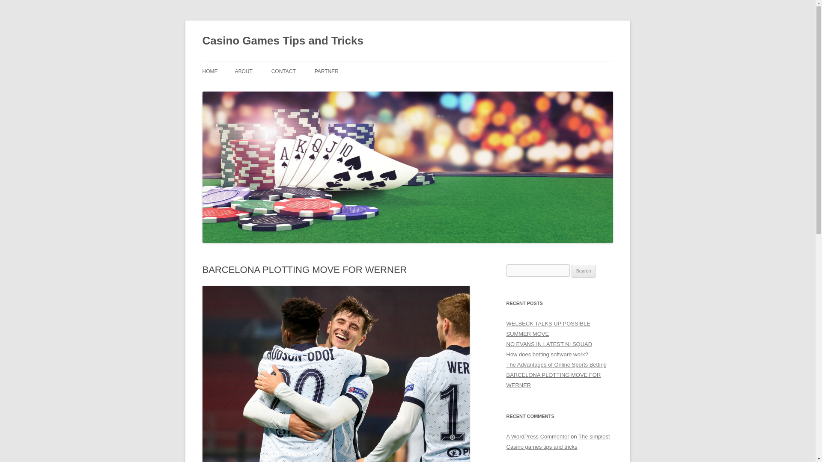 Image resolution: width=822 pixels, height=462 pixels. I want to click on BARCELONA PLOTTING MOVE FOR WERNER, so click(553, 380).